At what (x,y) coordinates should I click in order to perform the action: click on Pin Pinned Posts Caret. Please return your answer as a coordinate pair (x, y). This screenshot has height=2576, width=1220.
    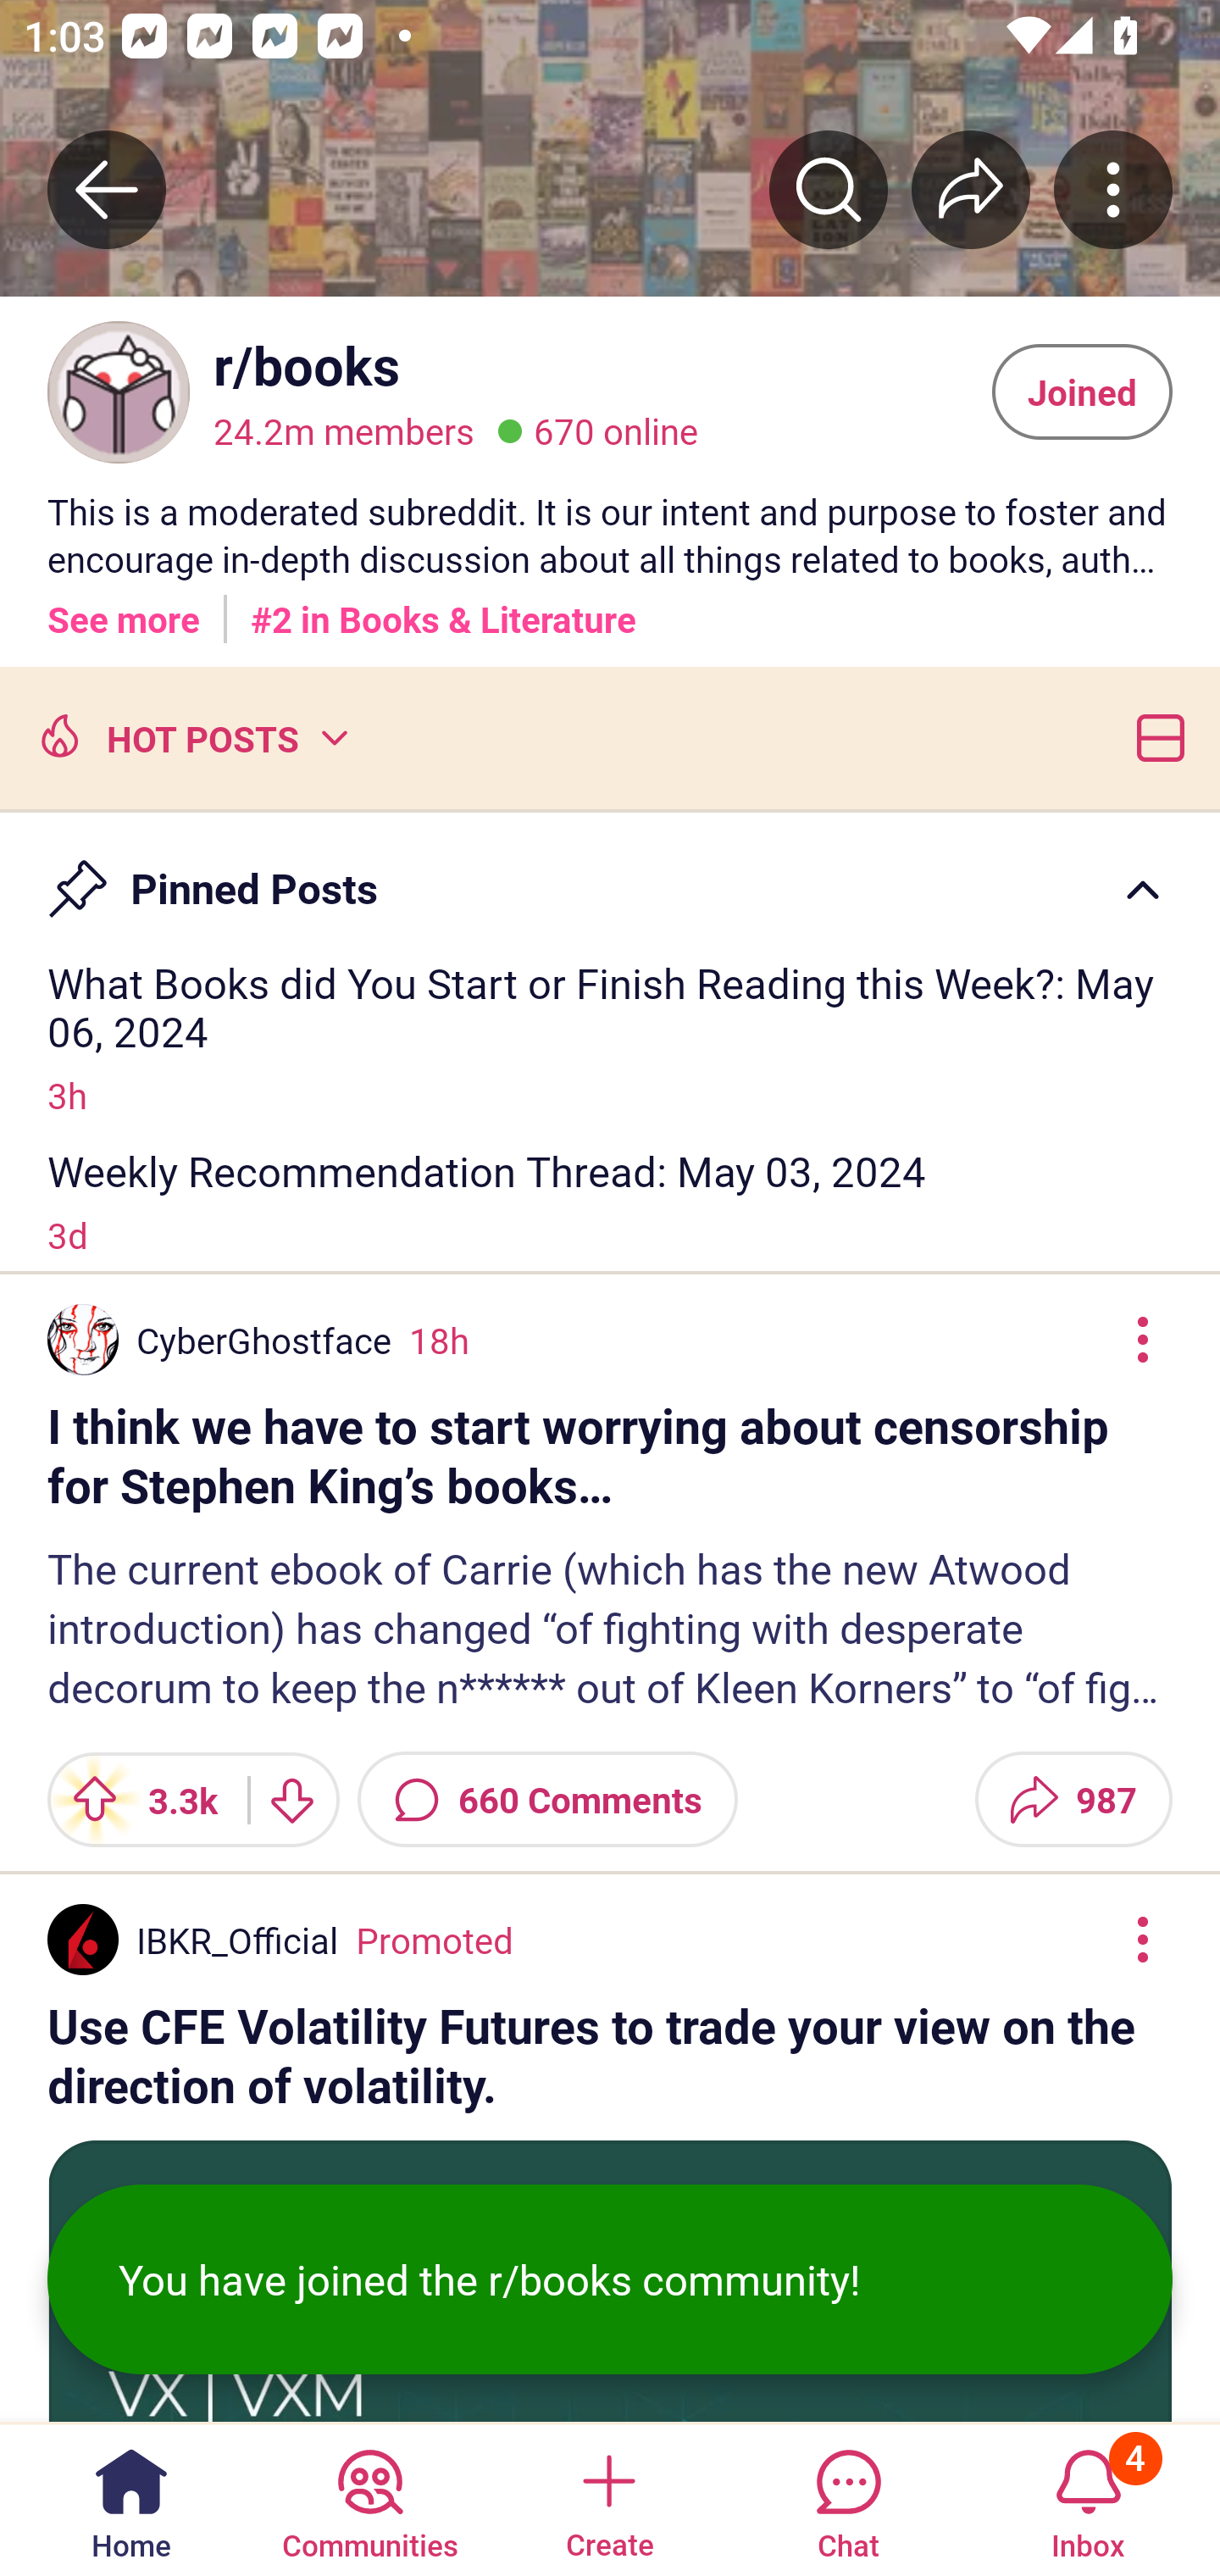
    Looking at the image, I should click on (610, 874).